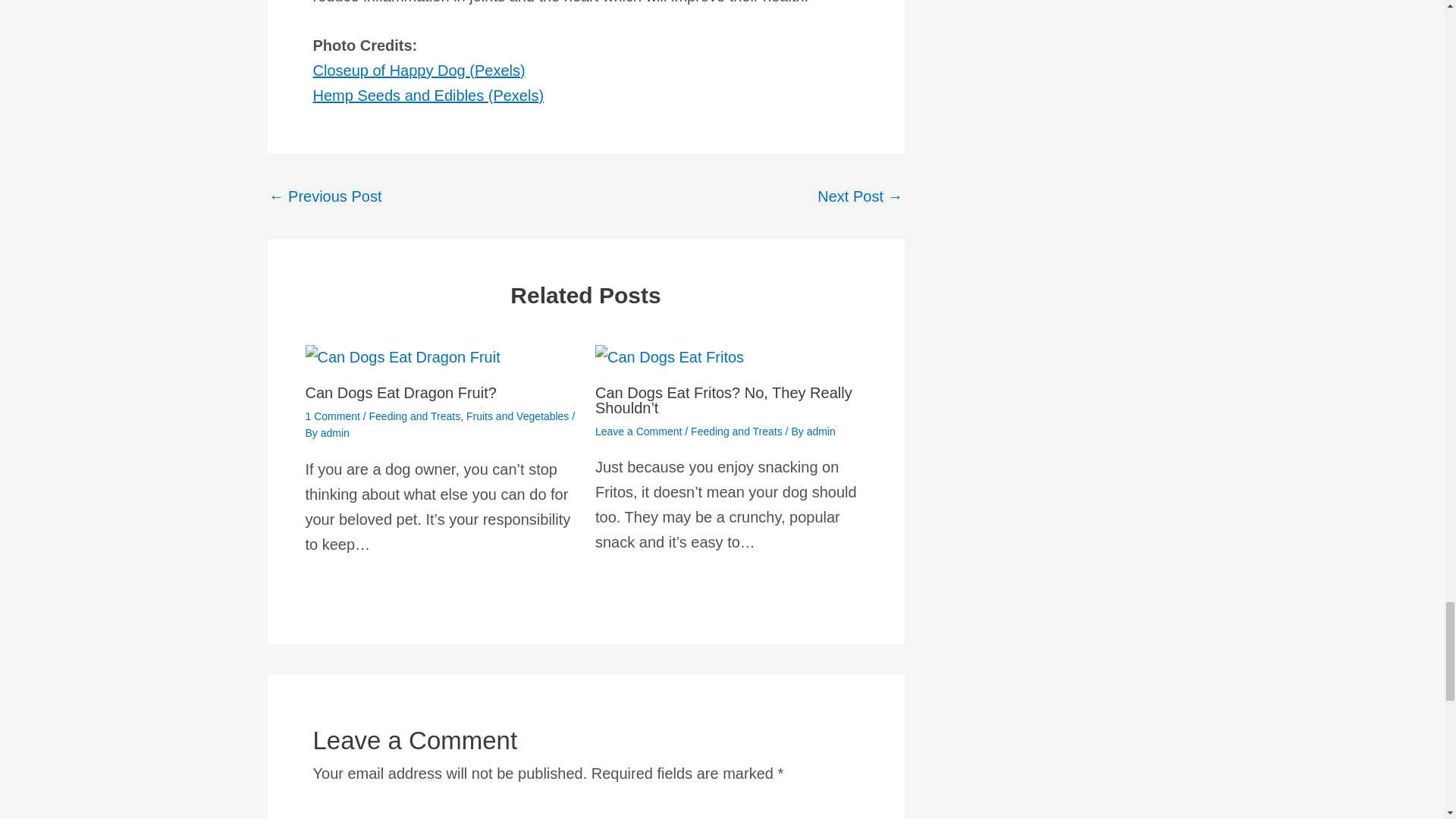 This screenshot has height=819, width=1456. Describe the element at coordinates (334, 432) in the screenshot. I see `View all posts by admin` at that location.